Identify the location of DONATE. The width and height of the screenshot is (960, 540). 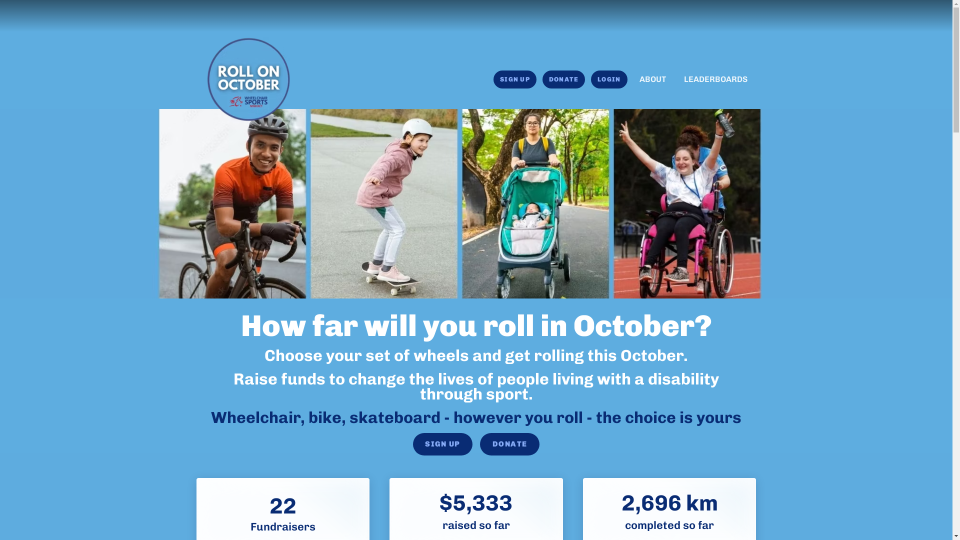
(564, 79).